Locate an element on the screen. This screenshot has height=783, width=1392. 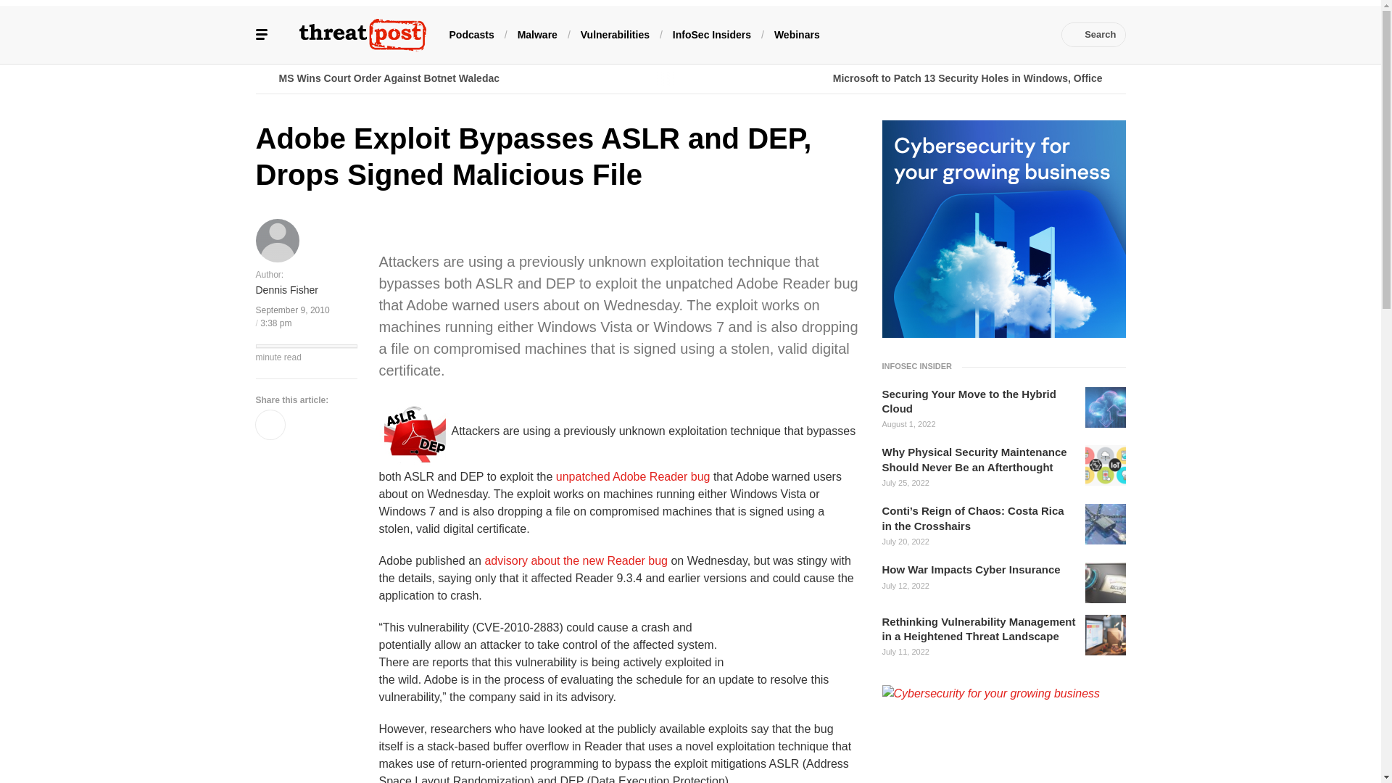
YouTube is located at coordinates (967, 35).